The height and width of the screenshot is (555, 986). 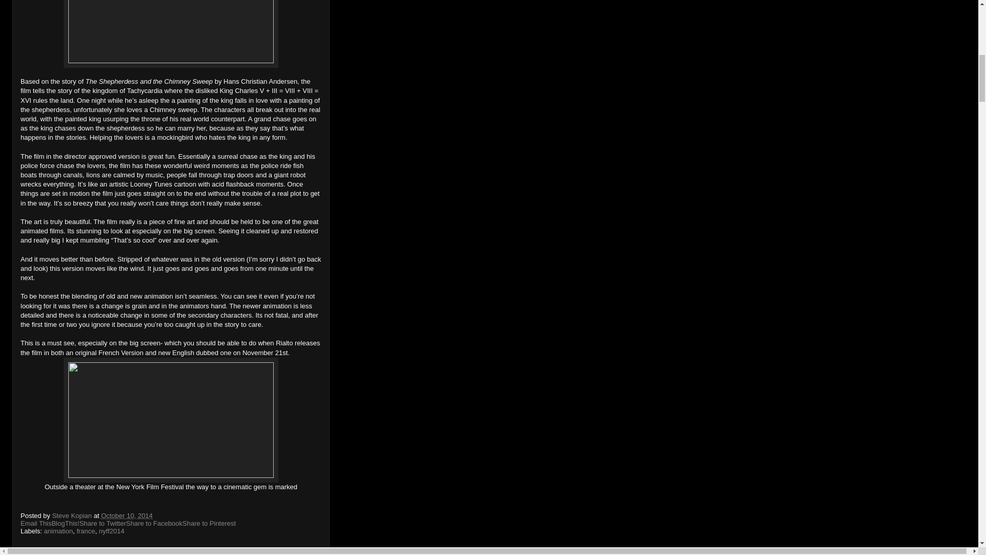 I want to click on Steve Kopian, so click(x=73, y=515).